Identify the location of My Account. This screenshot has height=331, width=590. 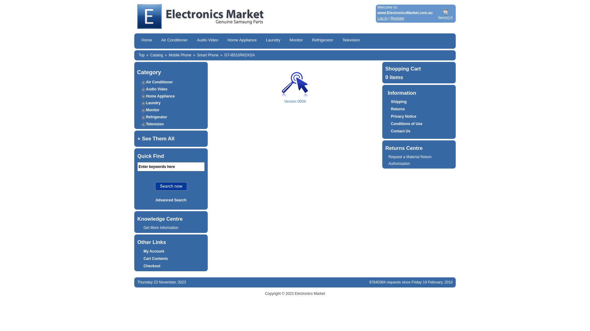
(154, 251).